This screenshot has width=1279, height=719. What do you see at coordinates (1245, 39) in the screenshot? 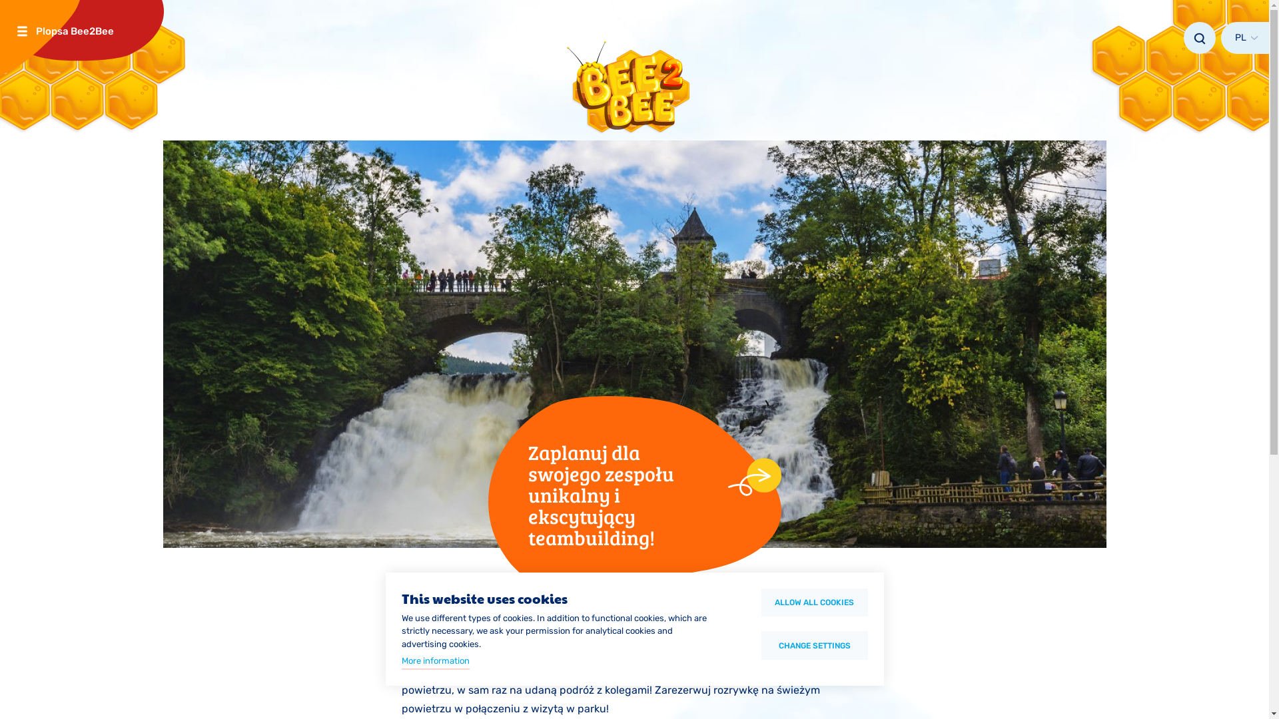
I see `POLISH` at bounding box center [1245, 39].